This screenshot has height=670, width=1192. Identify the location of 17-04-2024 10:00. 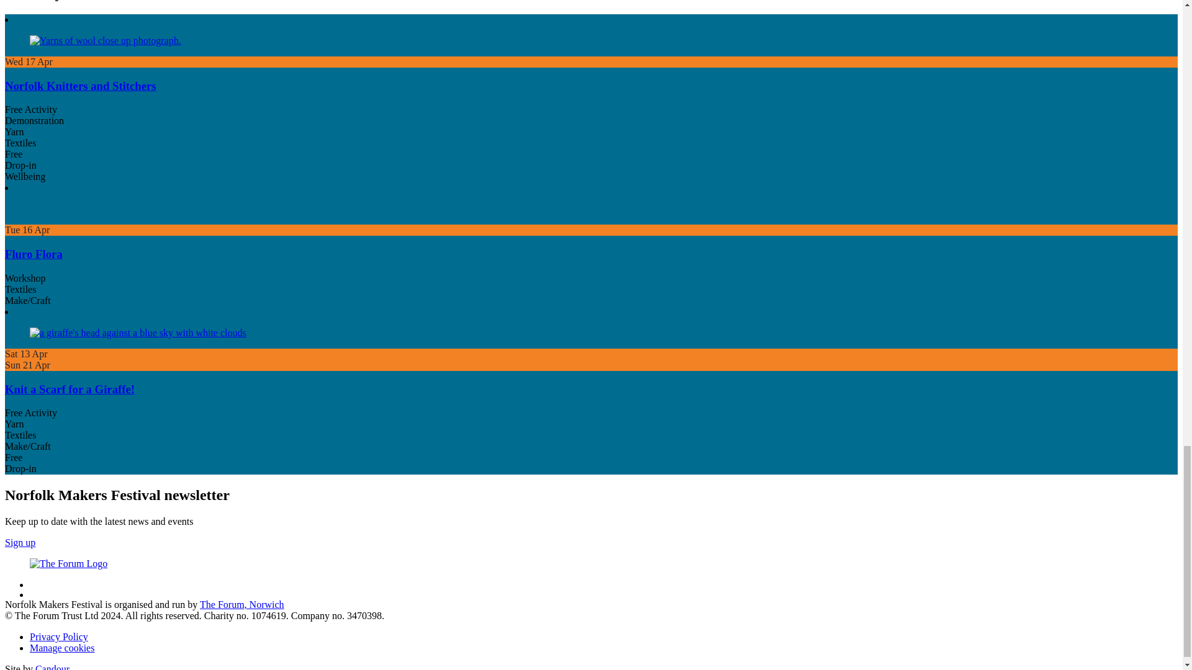
(29, 61).